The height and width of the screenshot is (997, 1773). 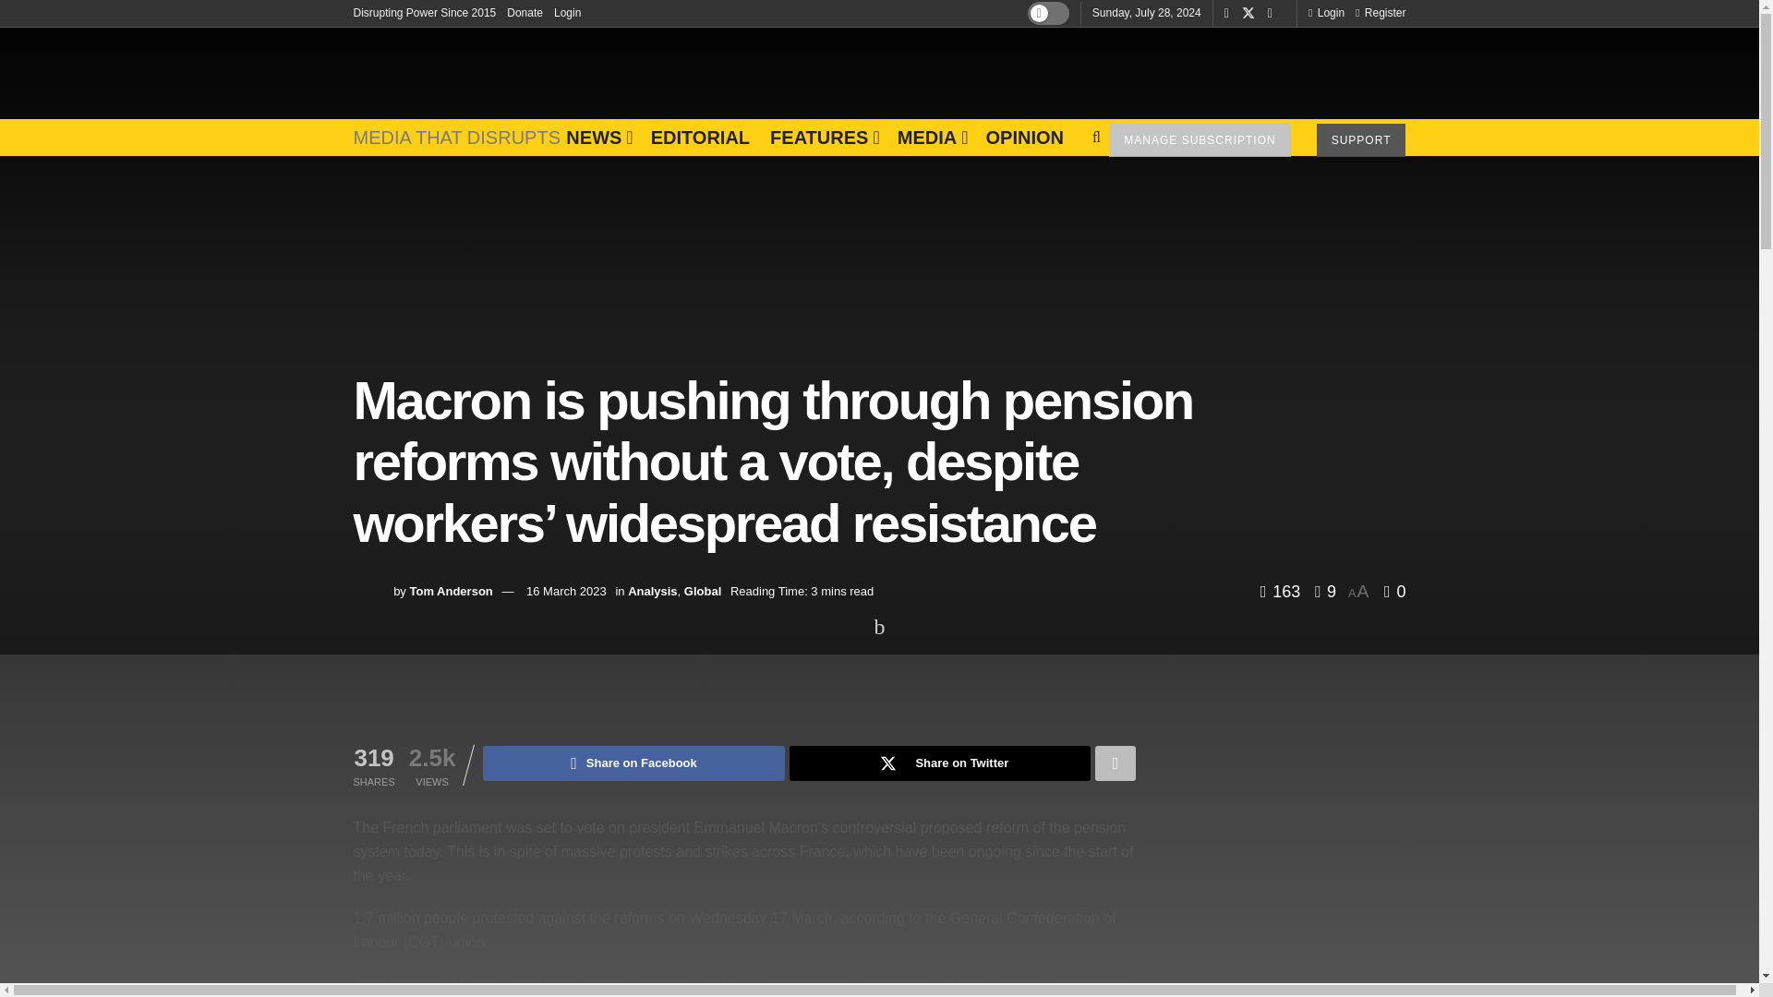 What do you see at coordinates (824, 137) in the screenshot?
I see `FEATURES` at bounding box center [824, 137].